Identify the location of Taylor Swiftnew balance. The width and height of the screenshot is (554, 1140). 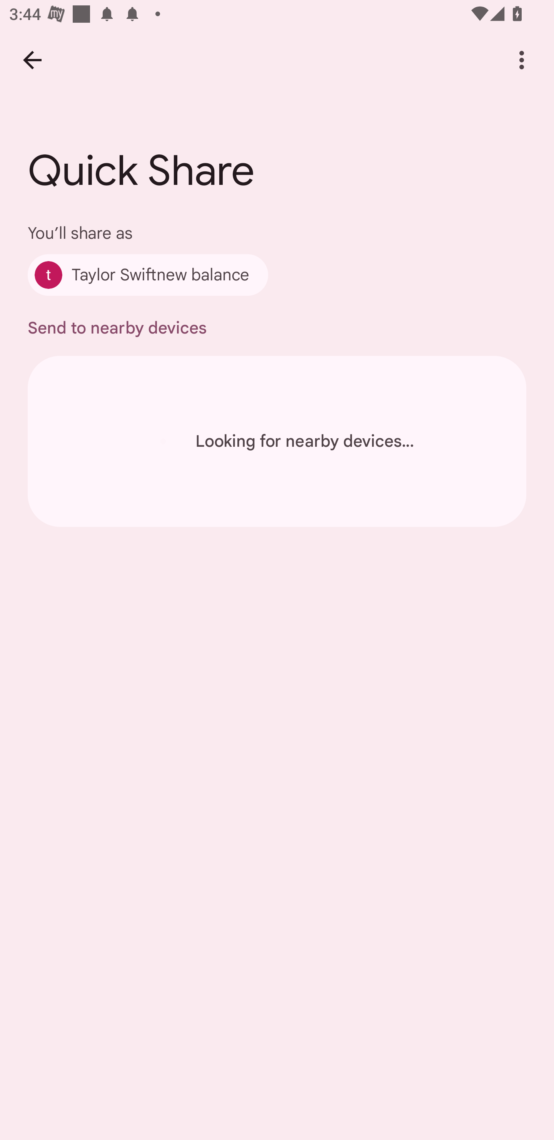
(148, 275).